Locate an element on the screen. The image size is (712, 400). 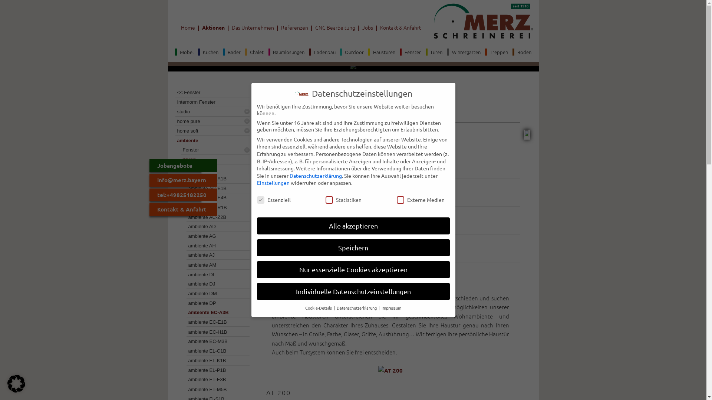
Chalet is located at coordinates (254, 52).